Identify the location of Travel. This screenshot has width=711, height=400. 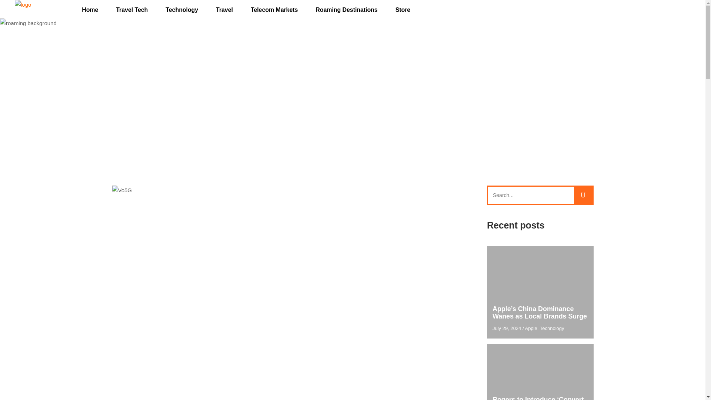
(224, 10).